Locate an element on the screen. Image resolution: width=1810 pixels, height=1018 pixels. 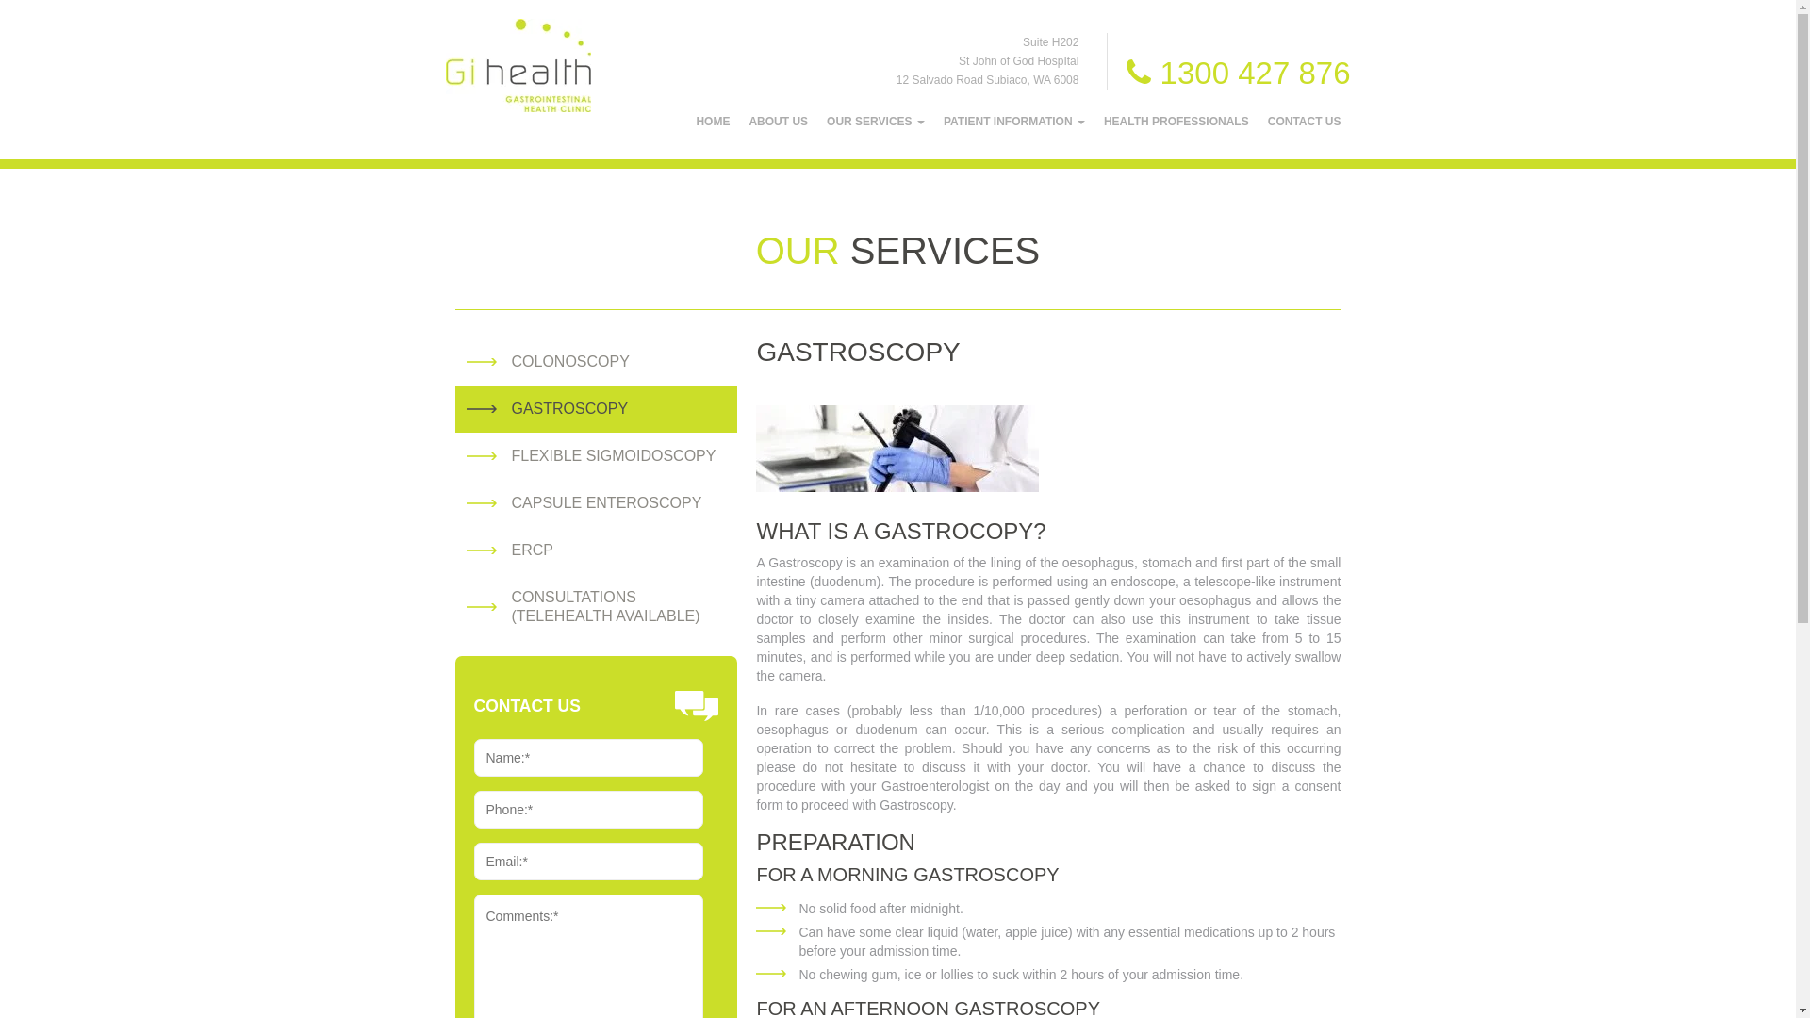
ABOUT US is located at coordinates (779, 122).